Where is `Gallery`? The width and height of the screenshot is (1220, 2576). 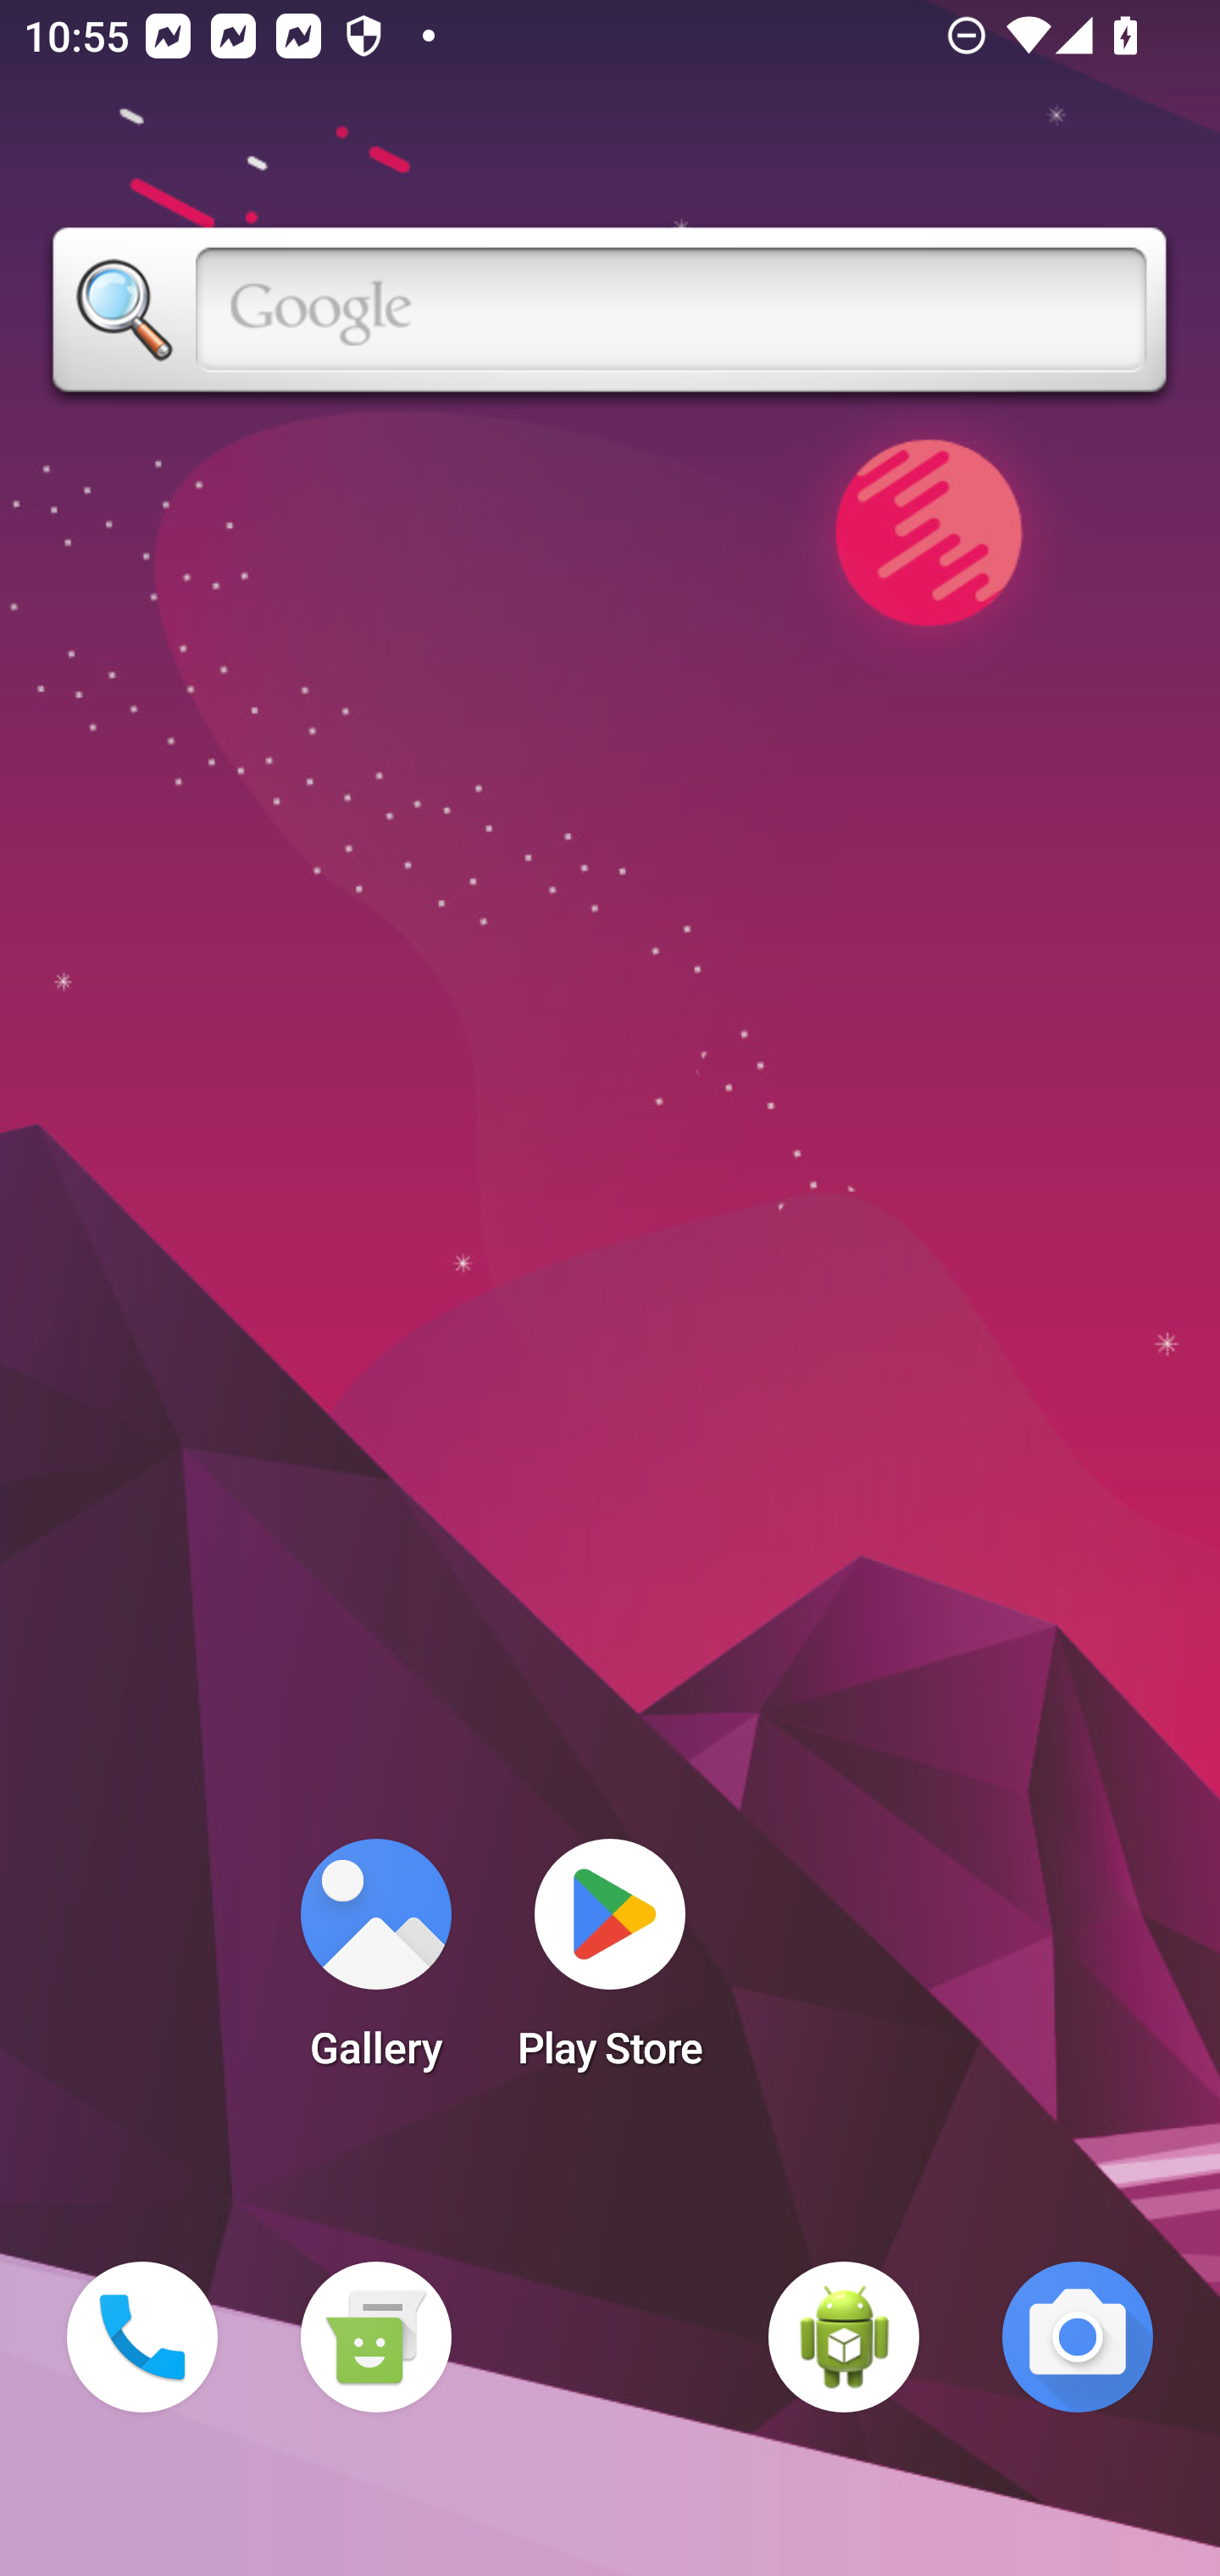 Gallery is located at coordinates (375, 1964).